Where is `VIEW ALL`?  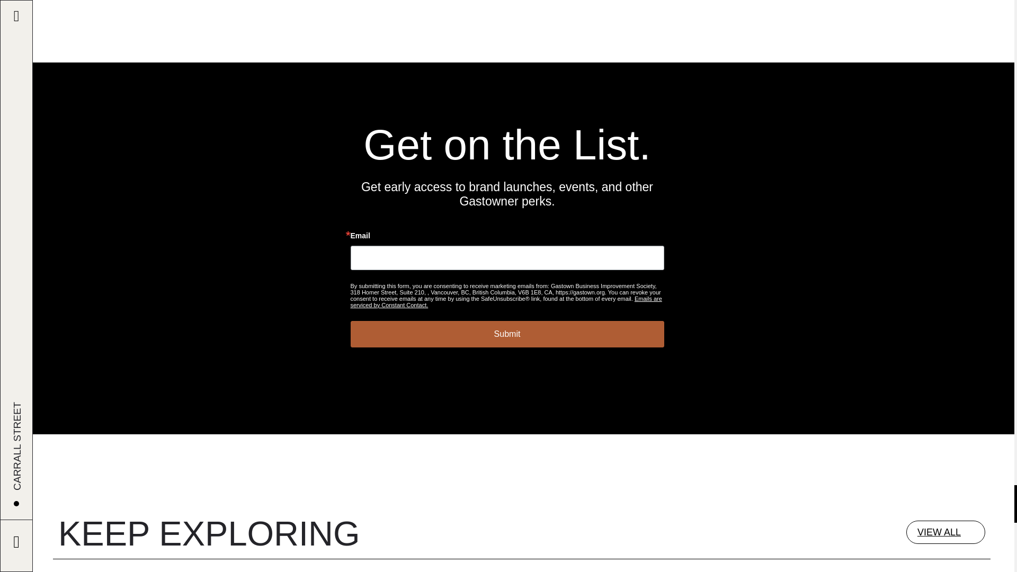 VIEW ALL is located at coordinates (945, 532).